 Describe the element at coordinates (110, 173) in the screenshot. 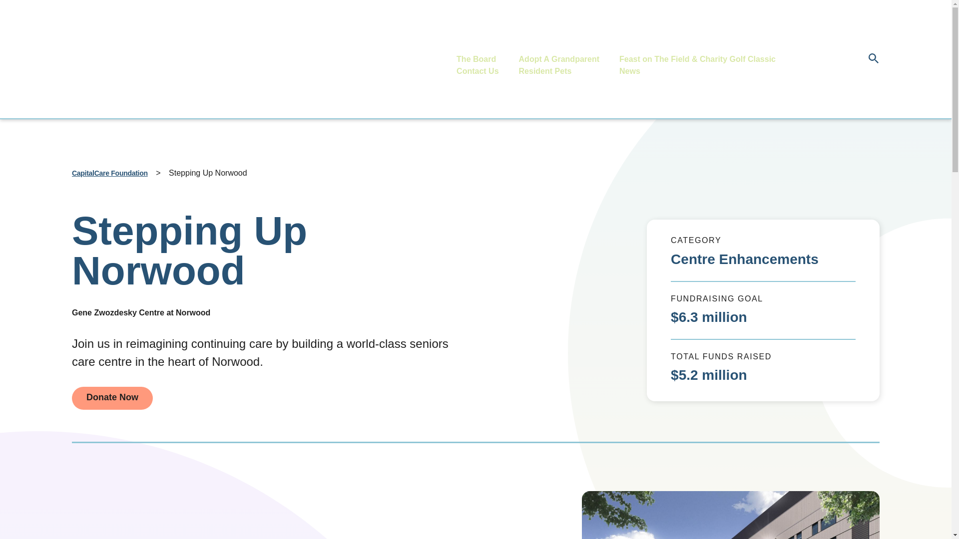

I see `CapitalCare Foundation` at that location.